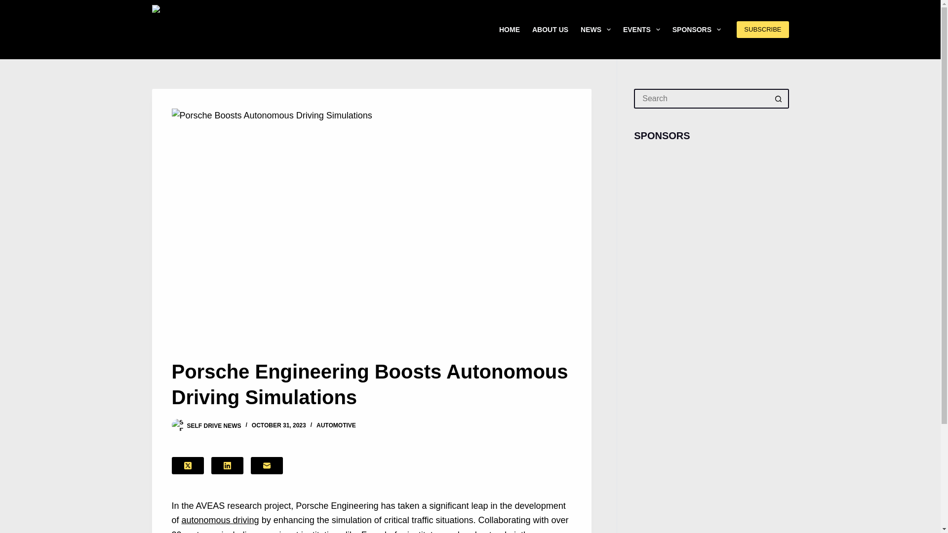  Describe the element at coordinates (641, 30) in the screenshot. I see `EVENTS` at that location.